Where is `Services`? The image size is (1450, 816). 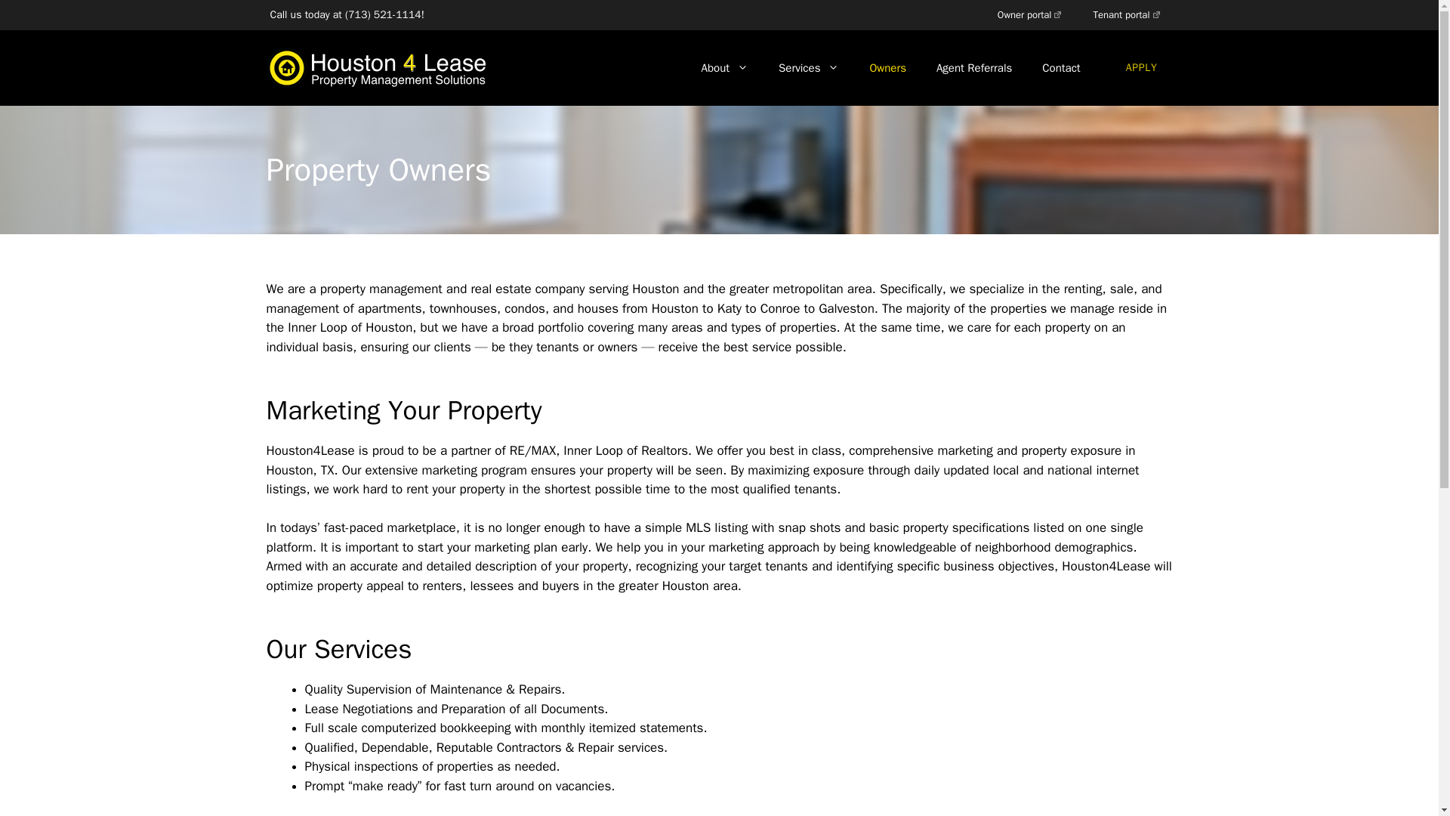 Services is located at coordinates (808, 68).